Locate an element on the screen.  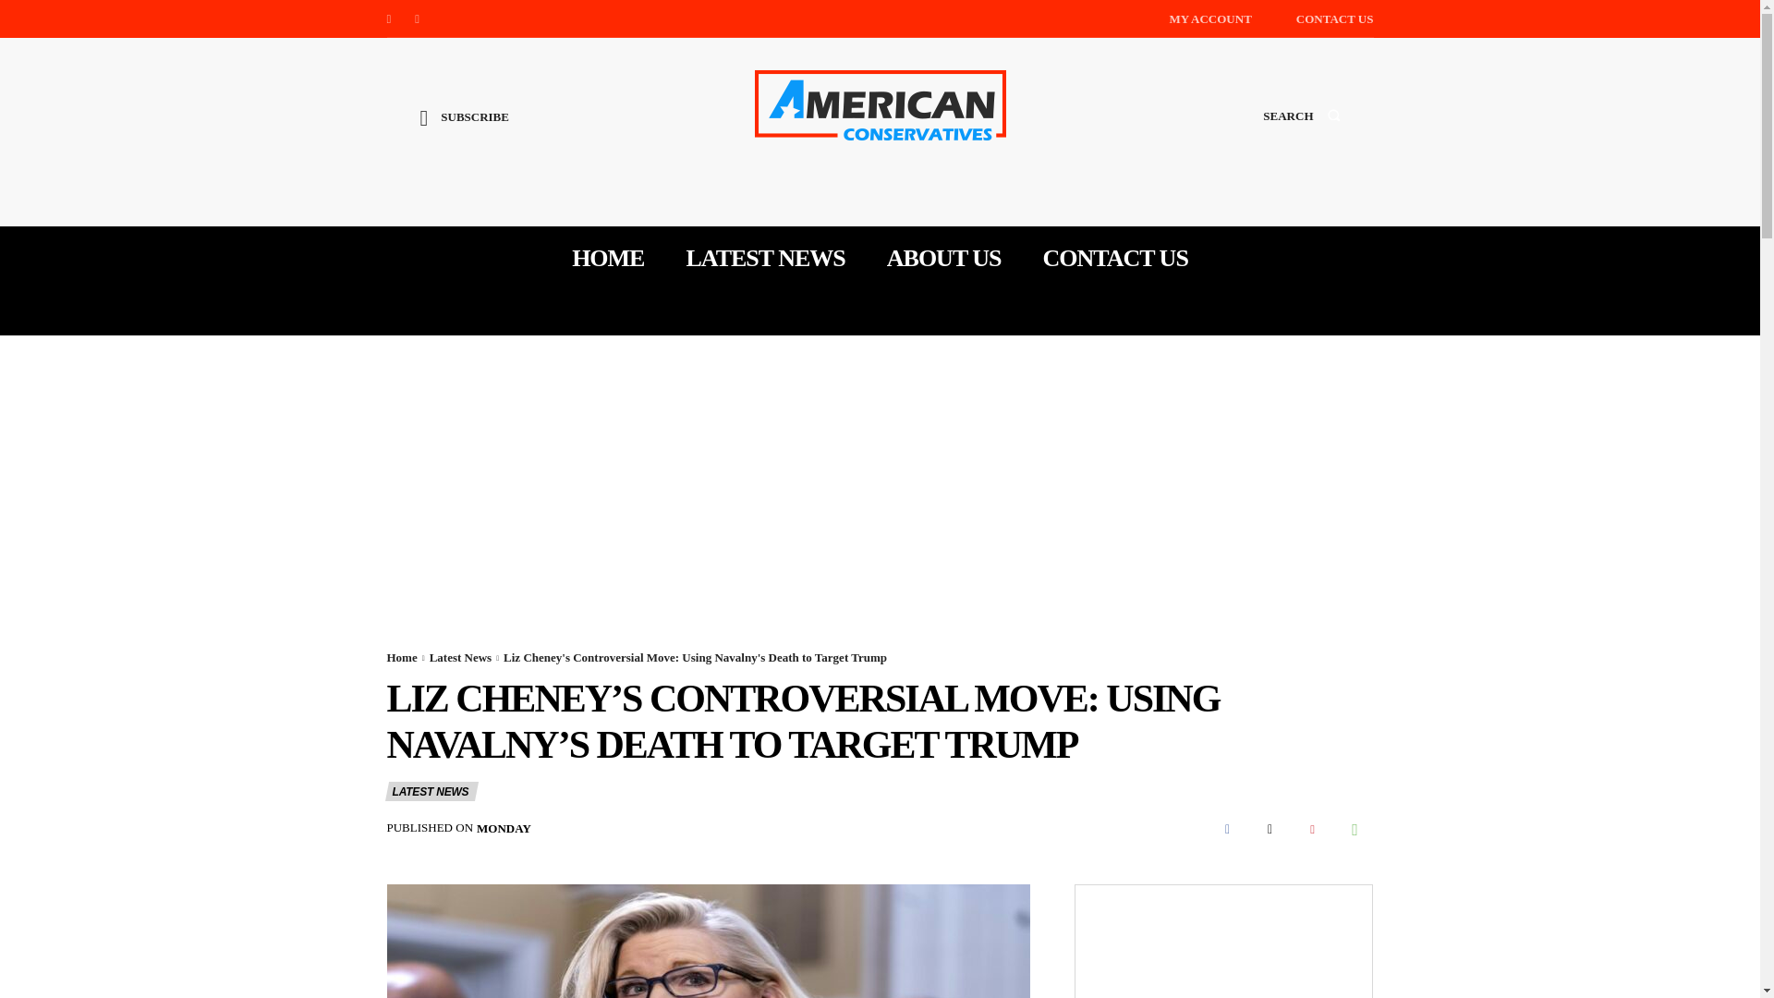
SUBSCRIBE is located at coordinates (464, 131).